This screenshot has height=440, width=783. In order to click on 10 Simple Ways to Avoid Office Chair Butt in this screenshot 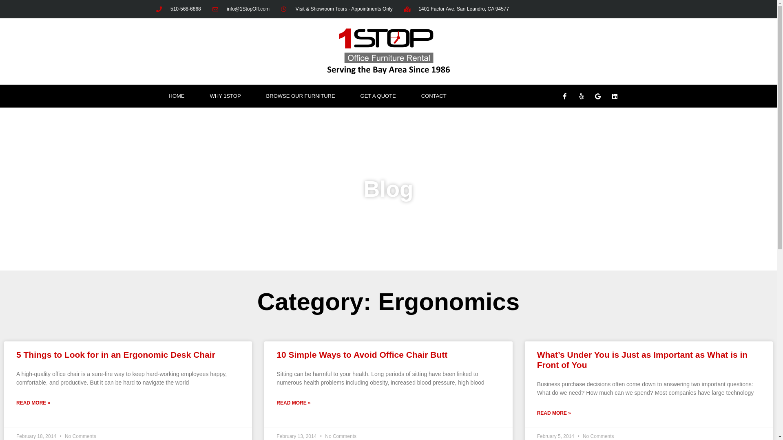, I will do `click(362, 354)`.